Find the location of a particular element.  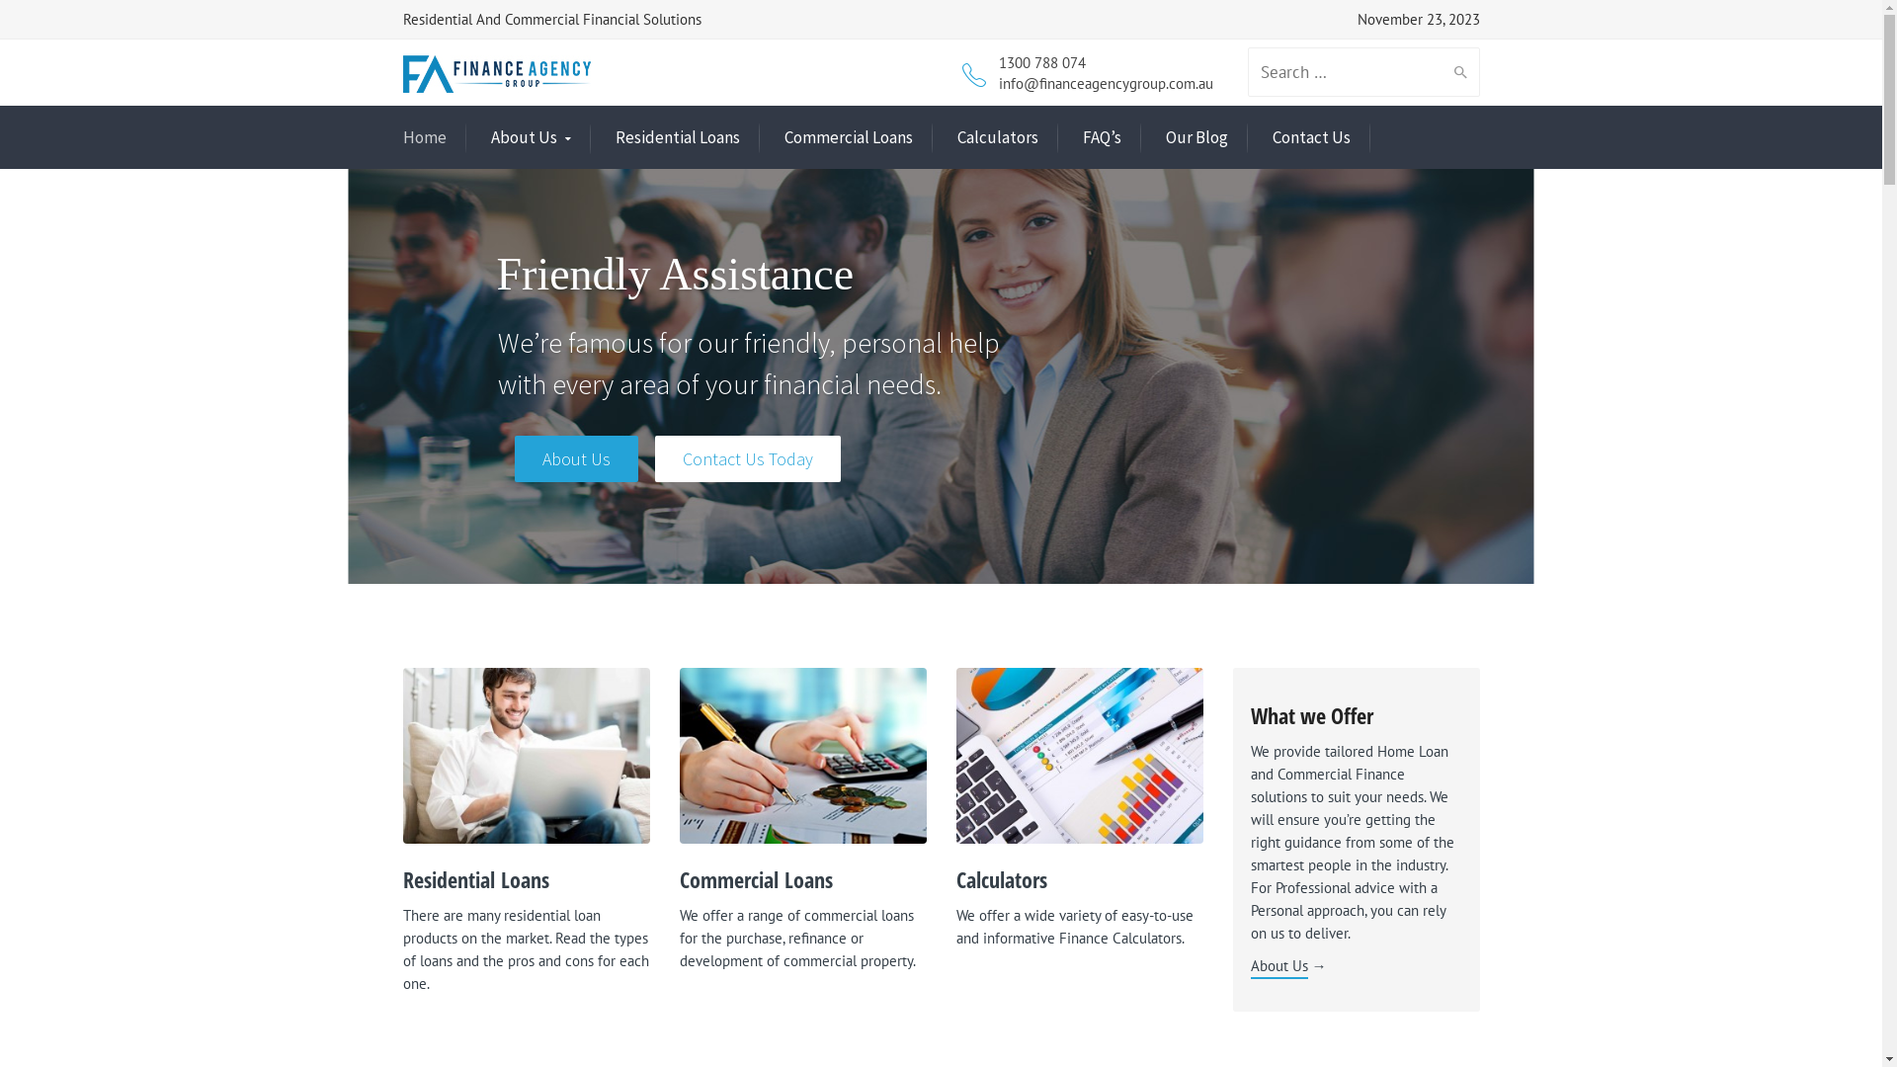

Residential Loans is located at coordinates (677, 138).